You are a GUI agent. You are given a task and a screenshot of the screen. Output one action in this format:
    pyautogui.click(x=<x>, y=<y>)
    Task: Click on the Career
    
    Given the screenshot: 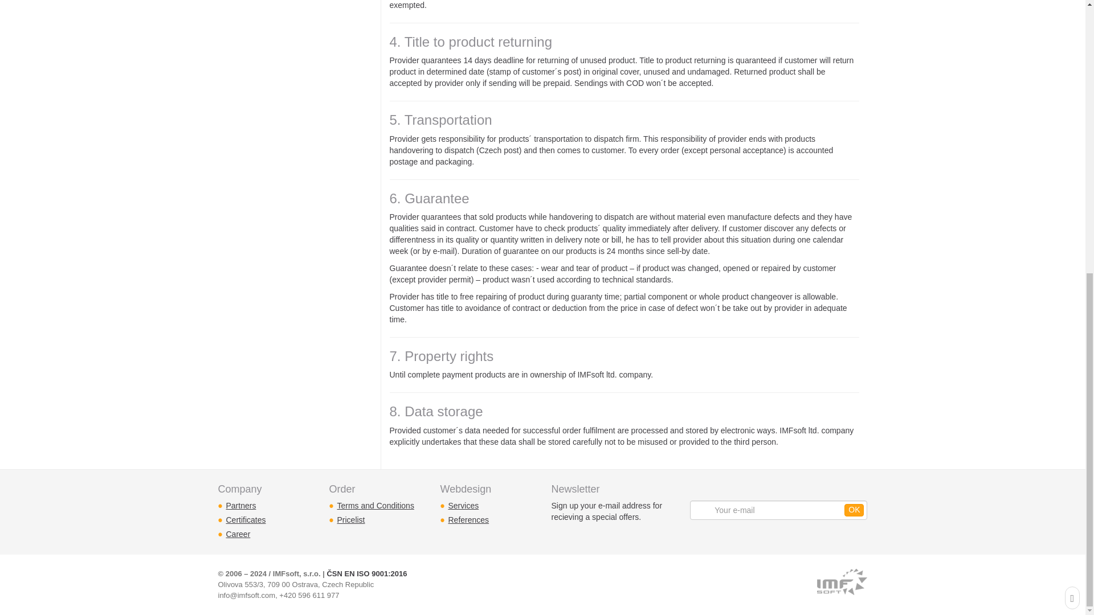 What is the action you would take?
    pyautogui.click(x=238, y=534)
    